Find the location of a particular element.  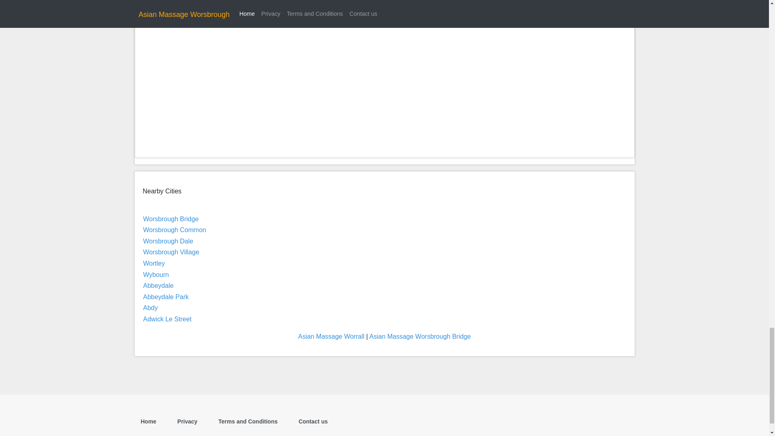

Worsbrough Common is located at coordinates (174, 229).